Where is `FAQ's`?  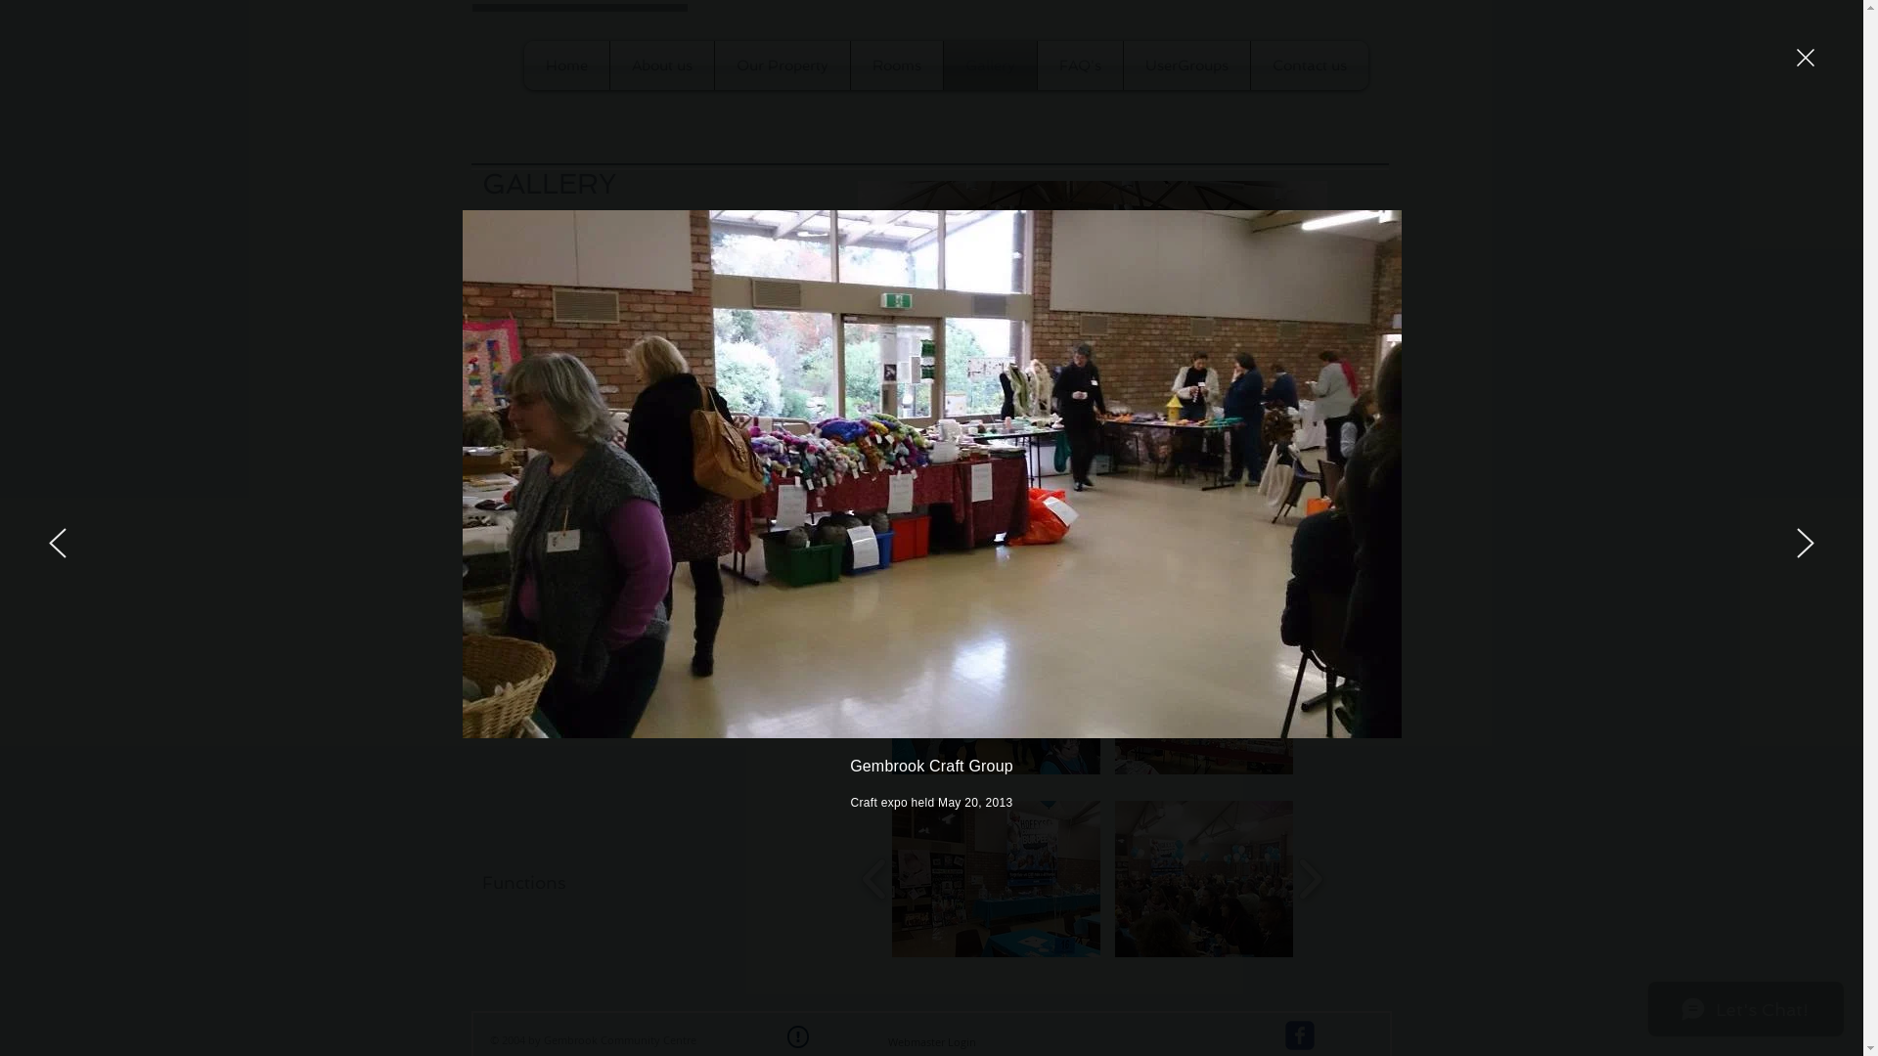
FAQ's is located at coordinates (1080, 66).